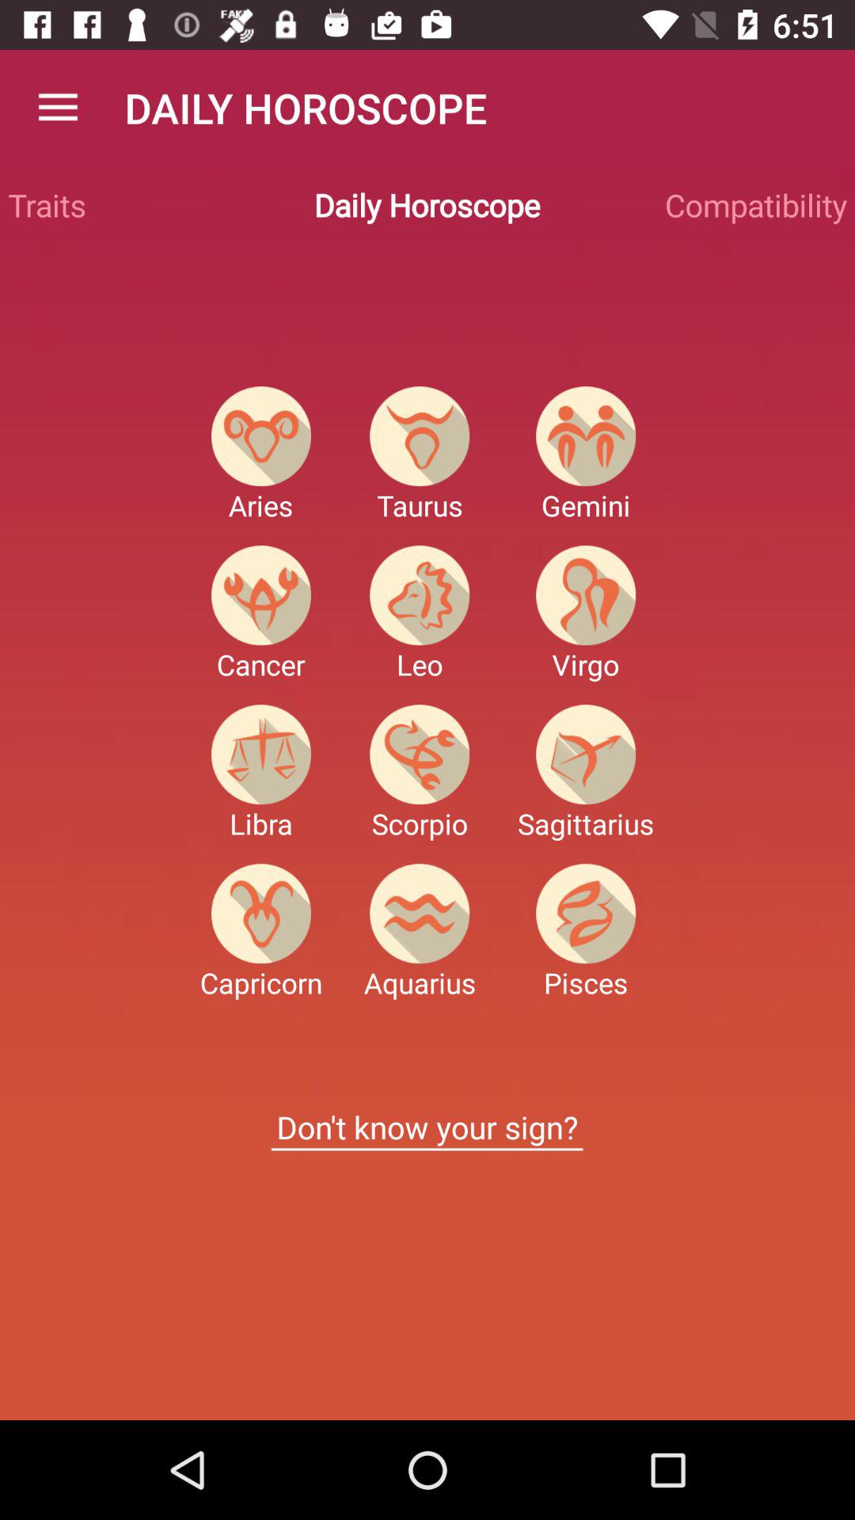 This screenshot has width=855, height=1520. What do you see at coordinates (586, 435) in the screenshot?
I see `click above gemini` at bounding box center [586, 435].